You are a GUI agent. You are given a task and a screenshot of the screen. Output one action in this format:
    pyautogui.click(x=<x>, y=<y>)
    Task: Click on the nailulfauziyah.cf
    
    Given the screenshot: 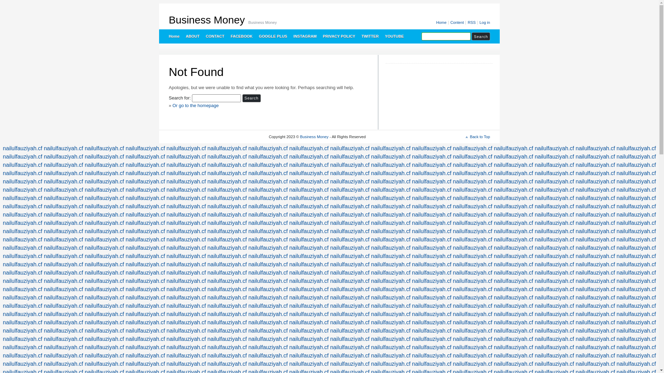 What is the action you would take?
    pyautogui.click(x=554, y=198)
    